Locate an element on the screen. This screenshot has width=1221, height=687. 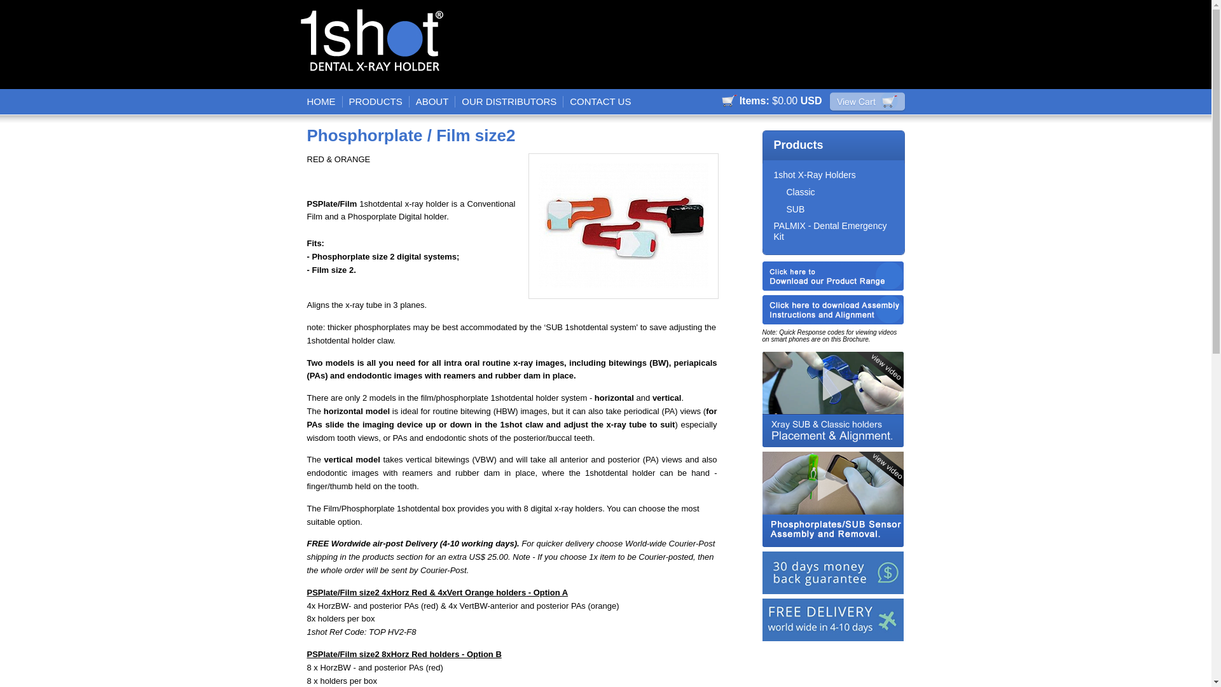
CONTACT US is located at coordinates (600, 102).